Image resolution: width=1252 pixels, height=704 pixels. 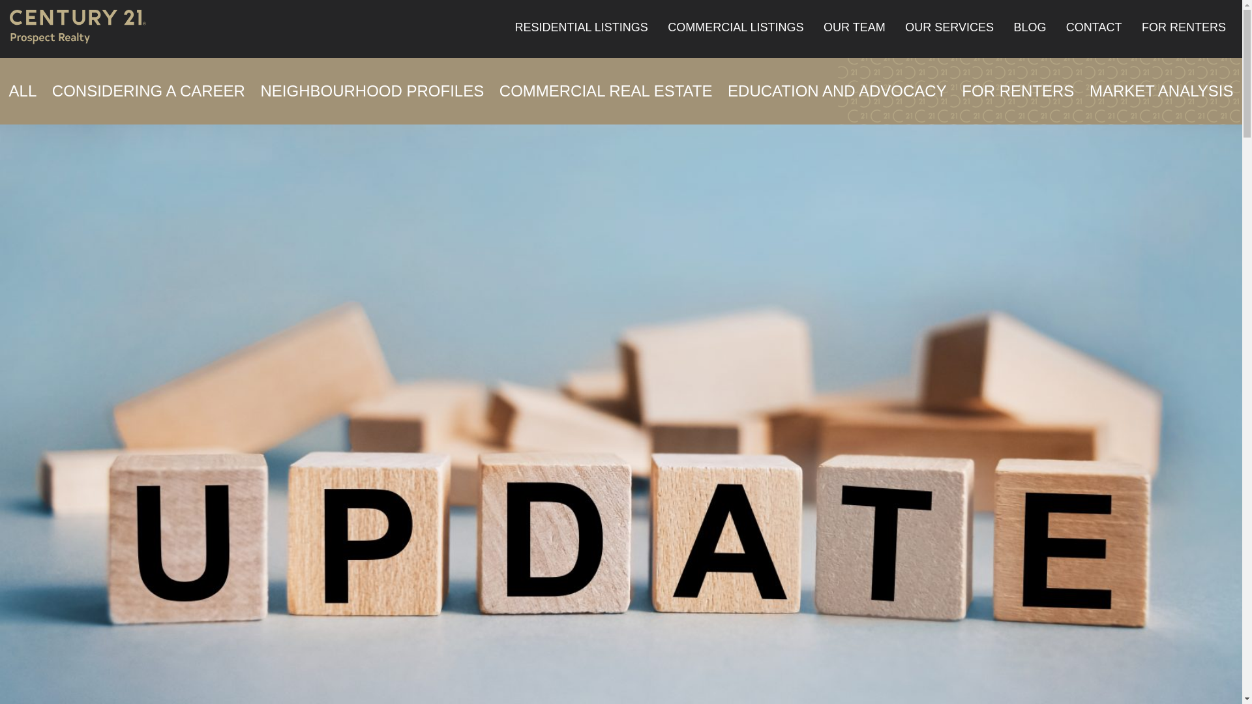 What do you see at coordinates (1184, 27) in the screenshot?
I see `FOR RENTERS` at bounding box center [1184, 27].